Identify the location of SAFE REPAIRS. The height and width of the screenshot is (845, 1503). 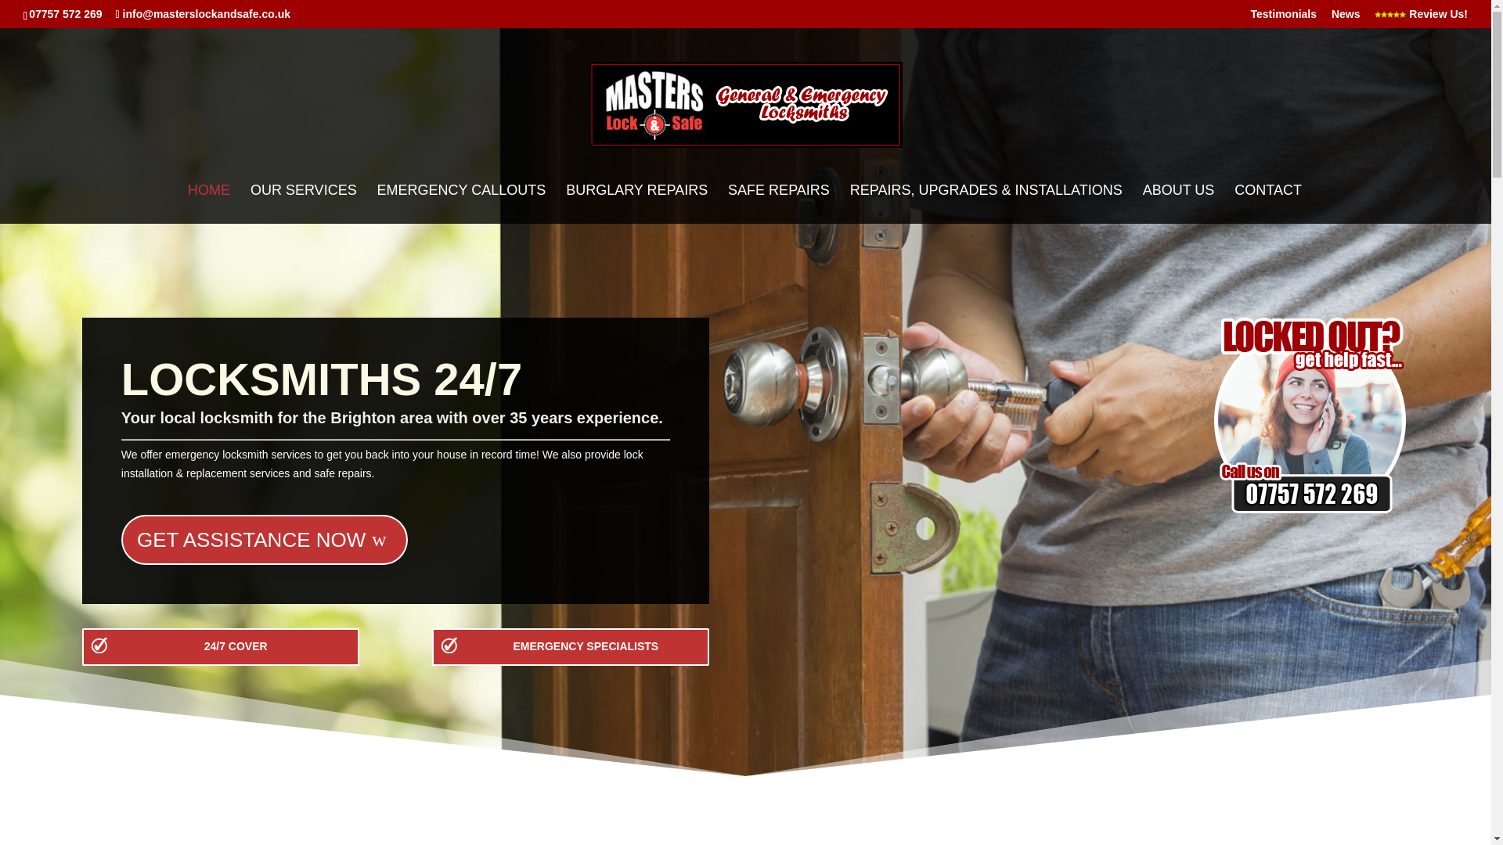
(778, 204).